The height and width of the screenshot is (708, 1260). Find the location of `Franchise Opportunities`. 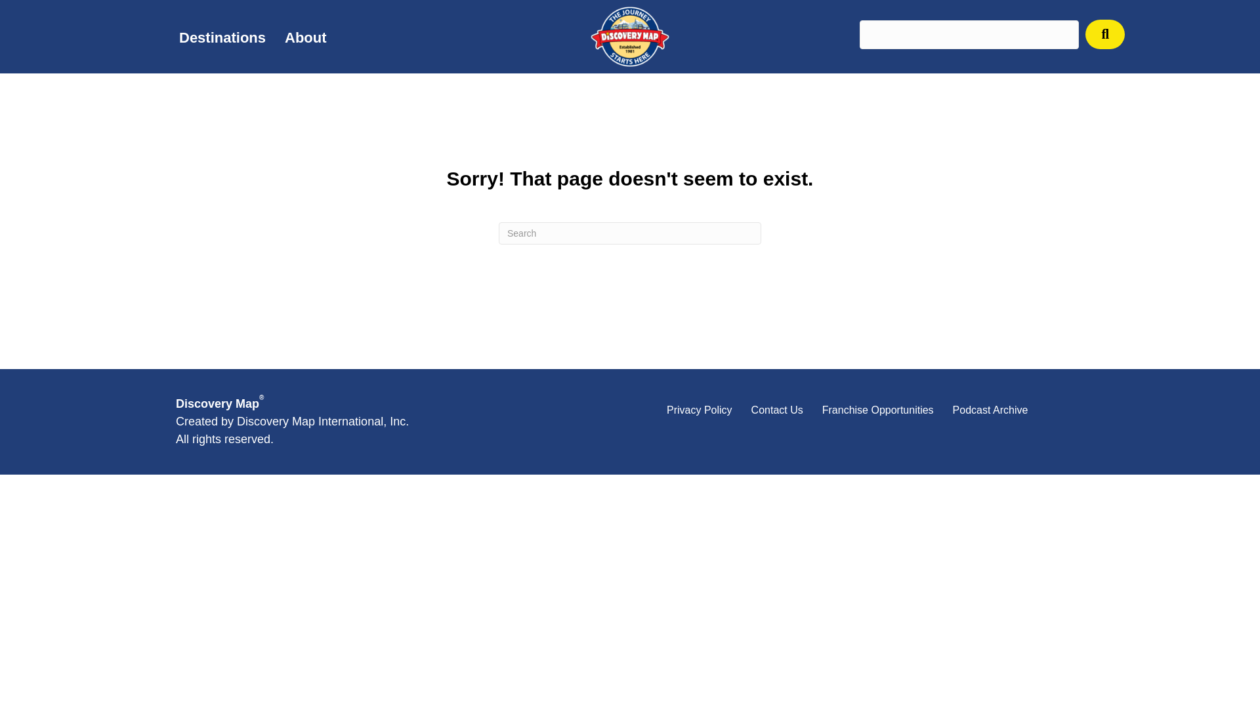

Franchise Opportunities is located at coordinates (877, 410).